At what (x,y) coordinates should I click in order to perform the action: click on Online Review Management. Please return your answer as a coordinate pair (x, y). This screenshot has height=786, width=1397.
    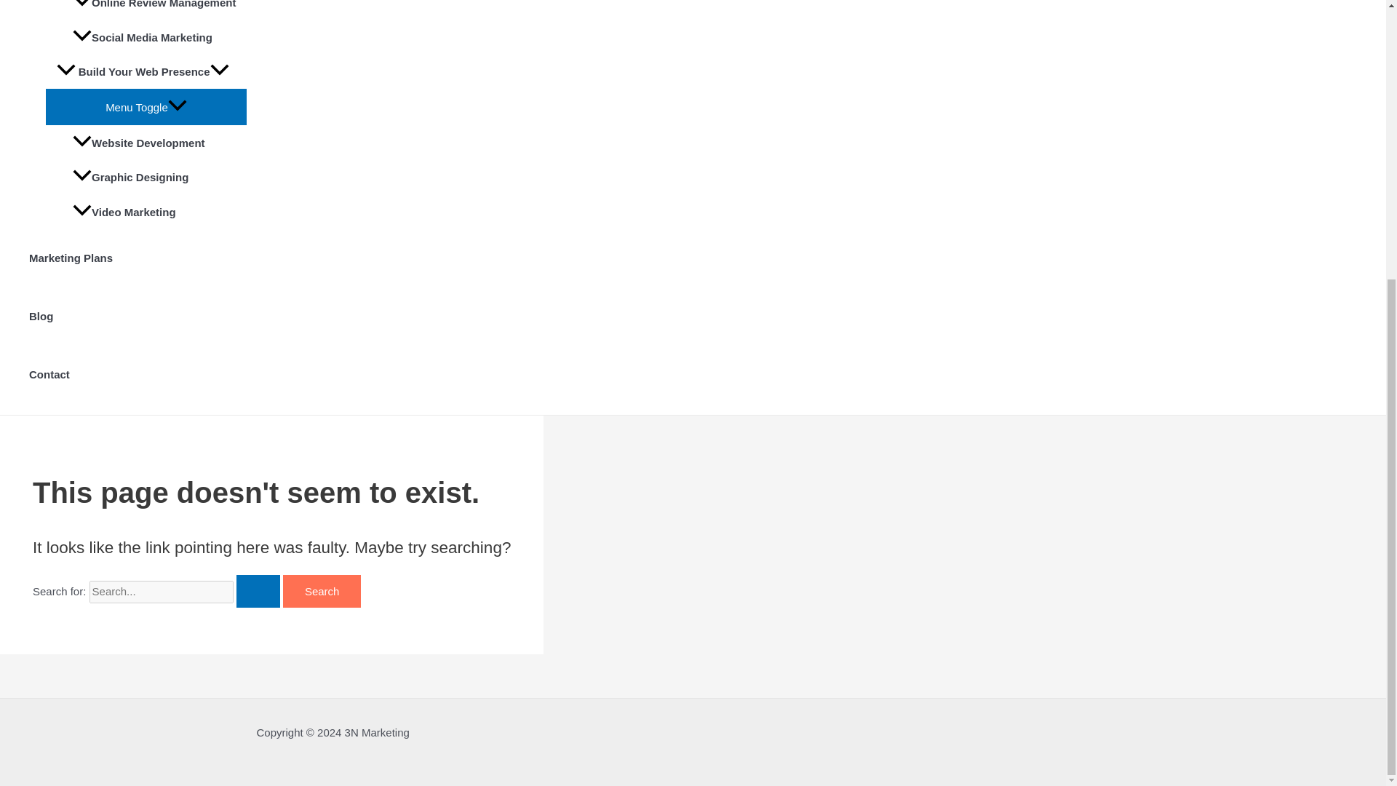
    Looking at the image, I should click on (154, 10).